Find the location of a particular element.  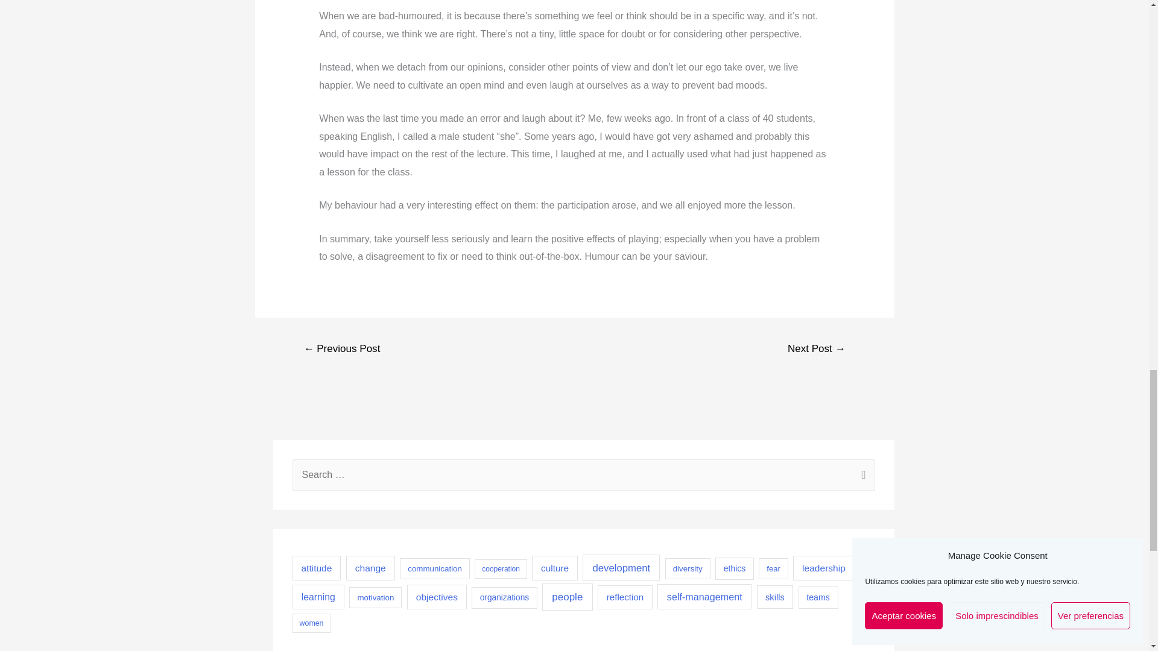

cooperation is located at coordinates (501, 569).